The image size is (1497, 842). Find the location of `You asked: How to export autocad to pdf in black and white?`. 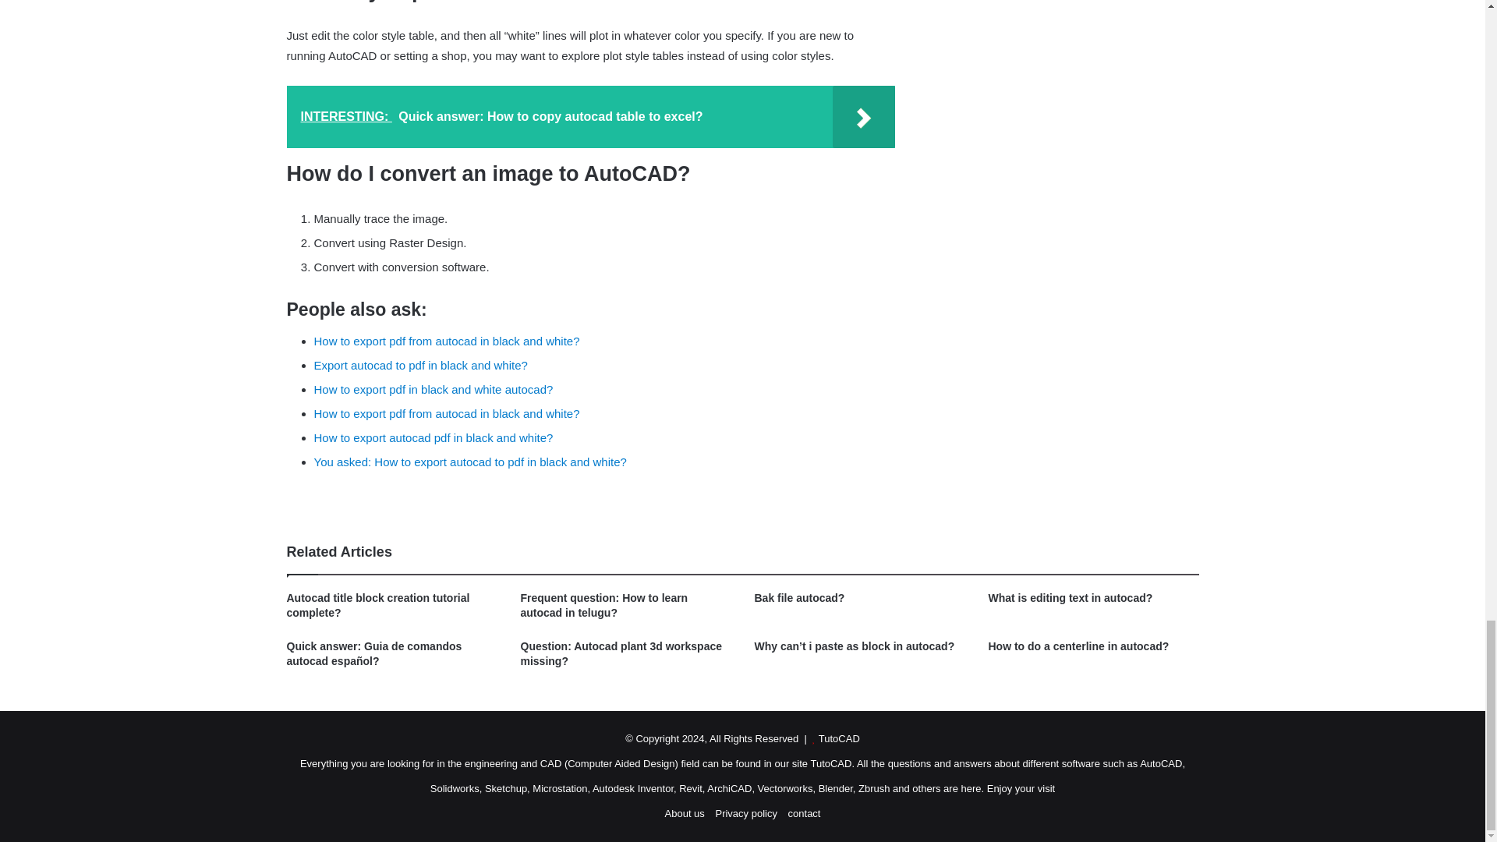

You asked: How to export autocad to pdf in black and white? is located at coordinates (469, 462).